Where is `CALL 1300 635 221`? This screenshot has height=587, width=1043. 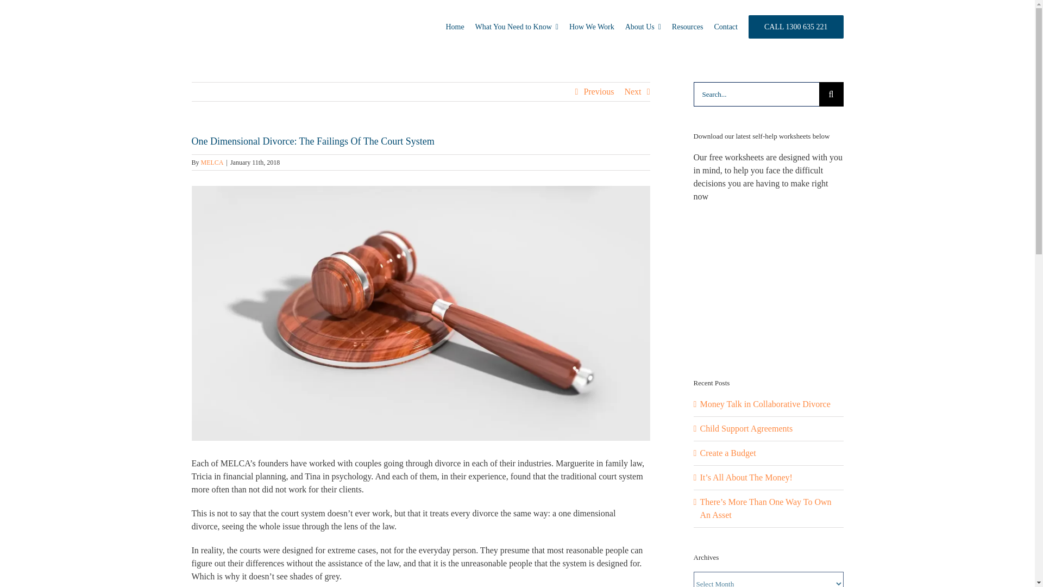
CALL 1300 635 221 is located at coordinates (796, 26).